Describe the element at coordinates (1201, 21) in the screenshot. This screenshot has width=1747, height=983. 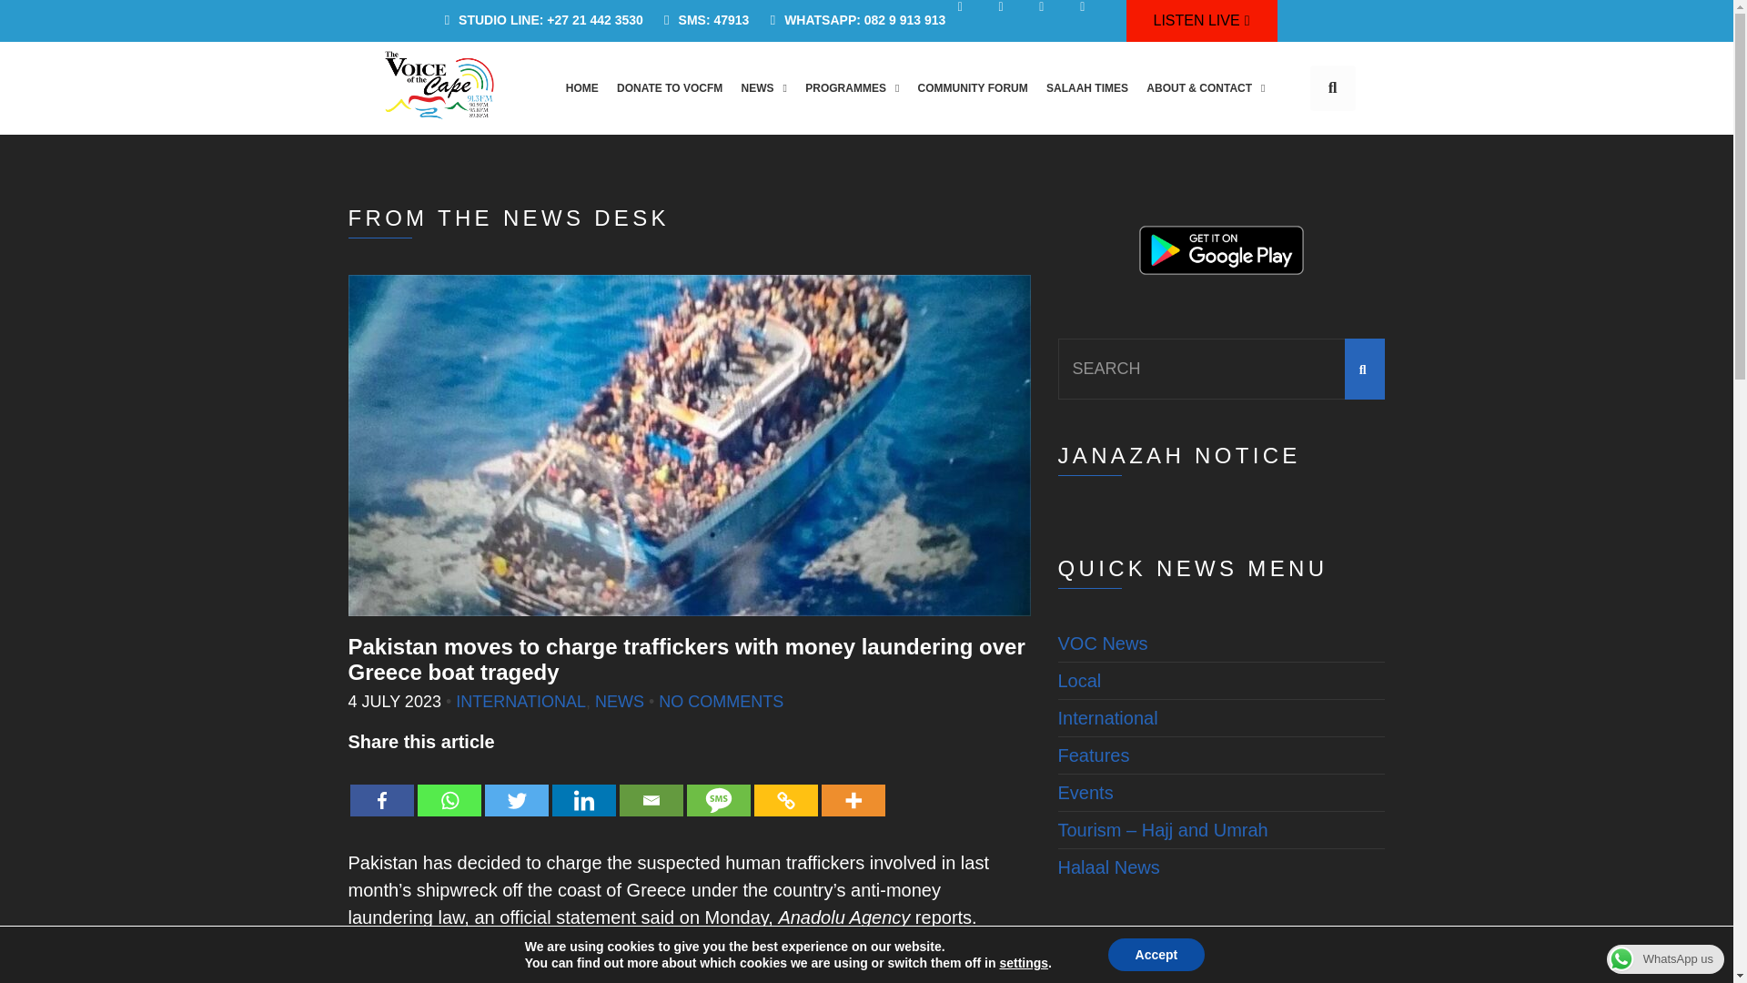
I see `LISTEN LIVE` at that location.